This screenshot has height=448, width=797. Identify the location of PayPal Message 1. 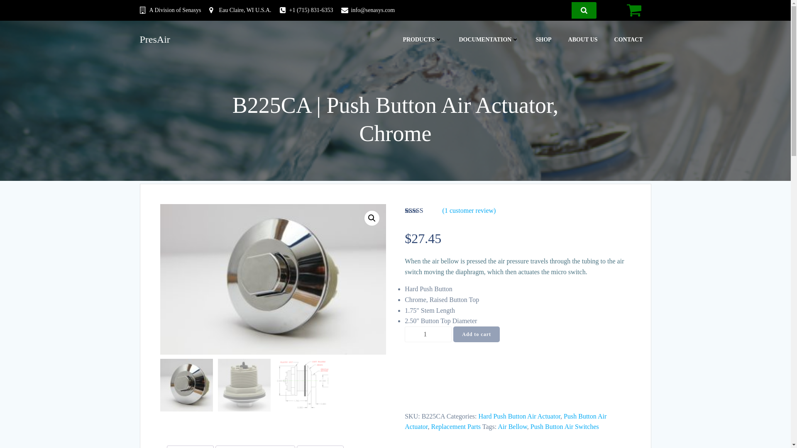
(517, 368).